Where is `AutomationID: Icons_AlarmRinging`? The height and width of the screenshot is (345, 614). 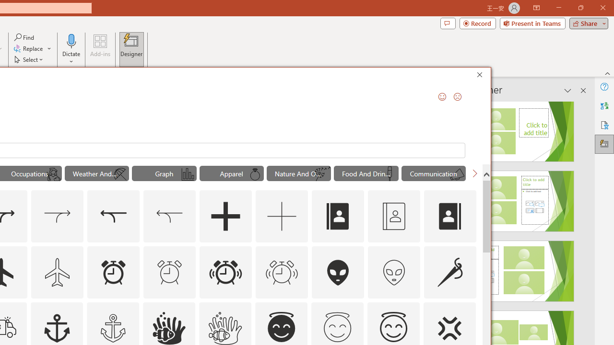
AutomationID: Icons_AlarmRinging is located at coordinates (225, 272).